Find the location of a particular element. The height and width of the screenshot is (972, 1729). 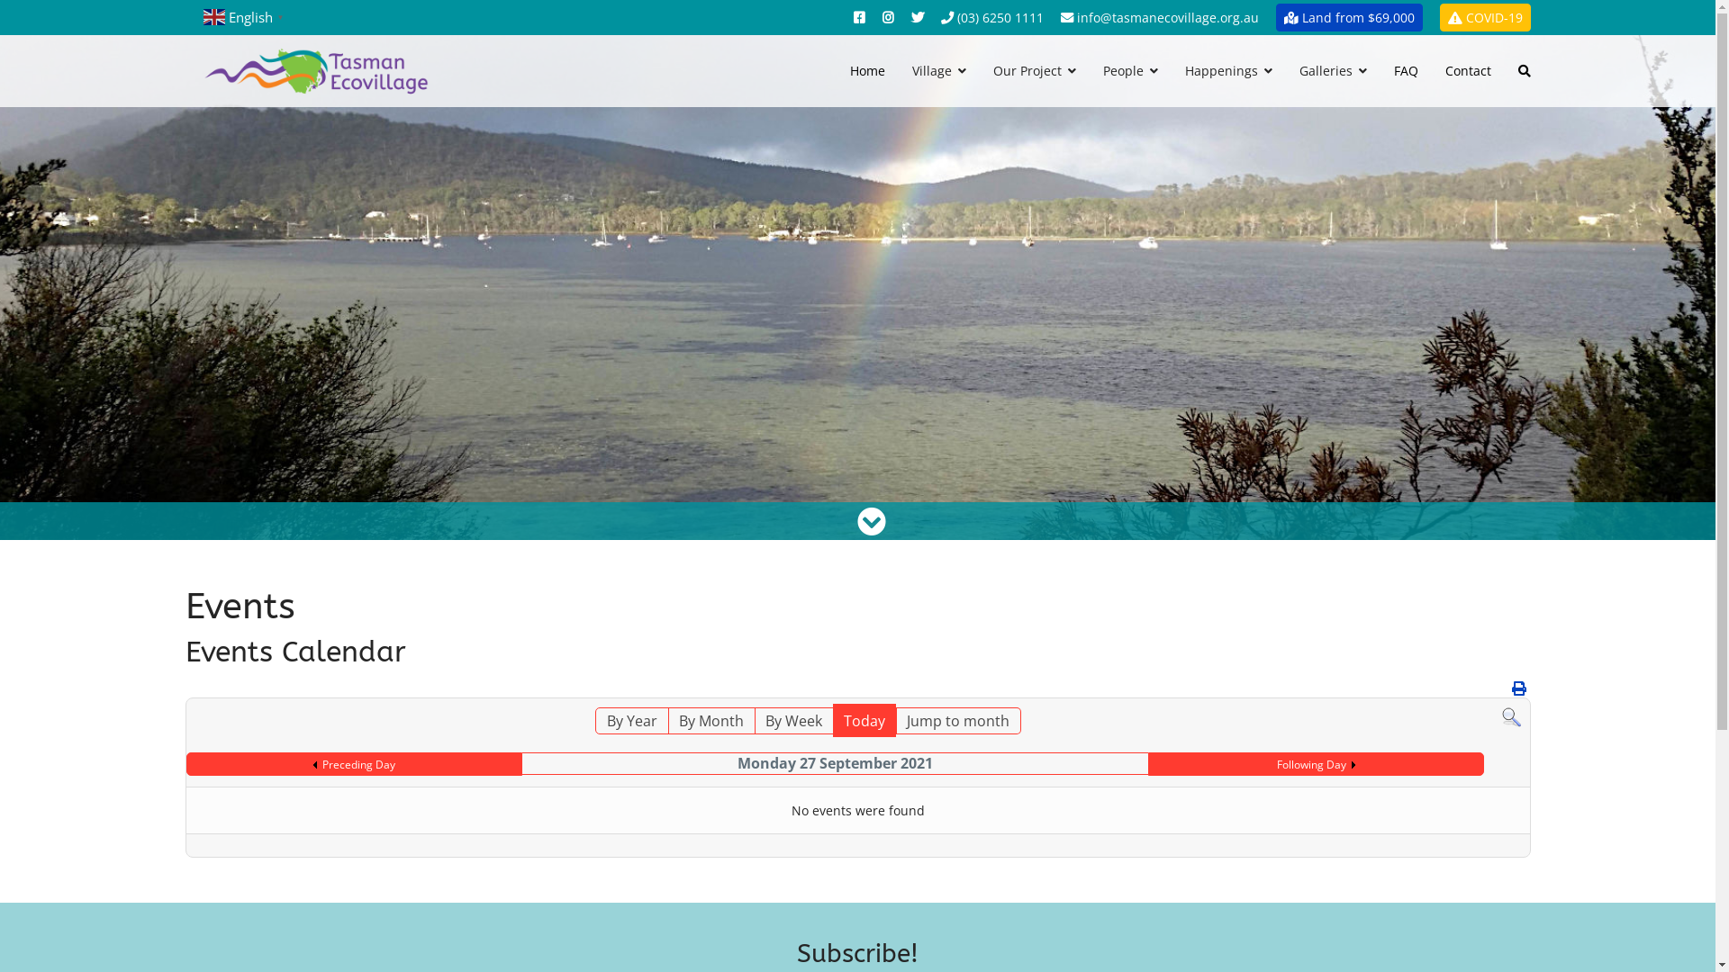

Search is located at coordinates (1511, 718).